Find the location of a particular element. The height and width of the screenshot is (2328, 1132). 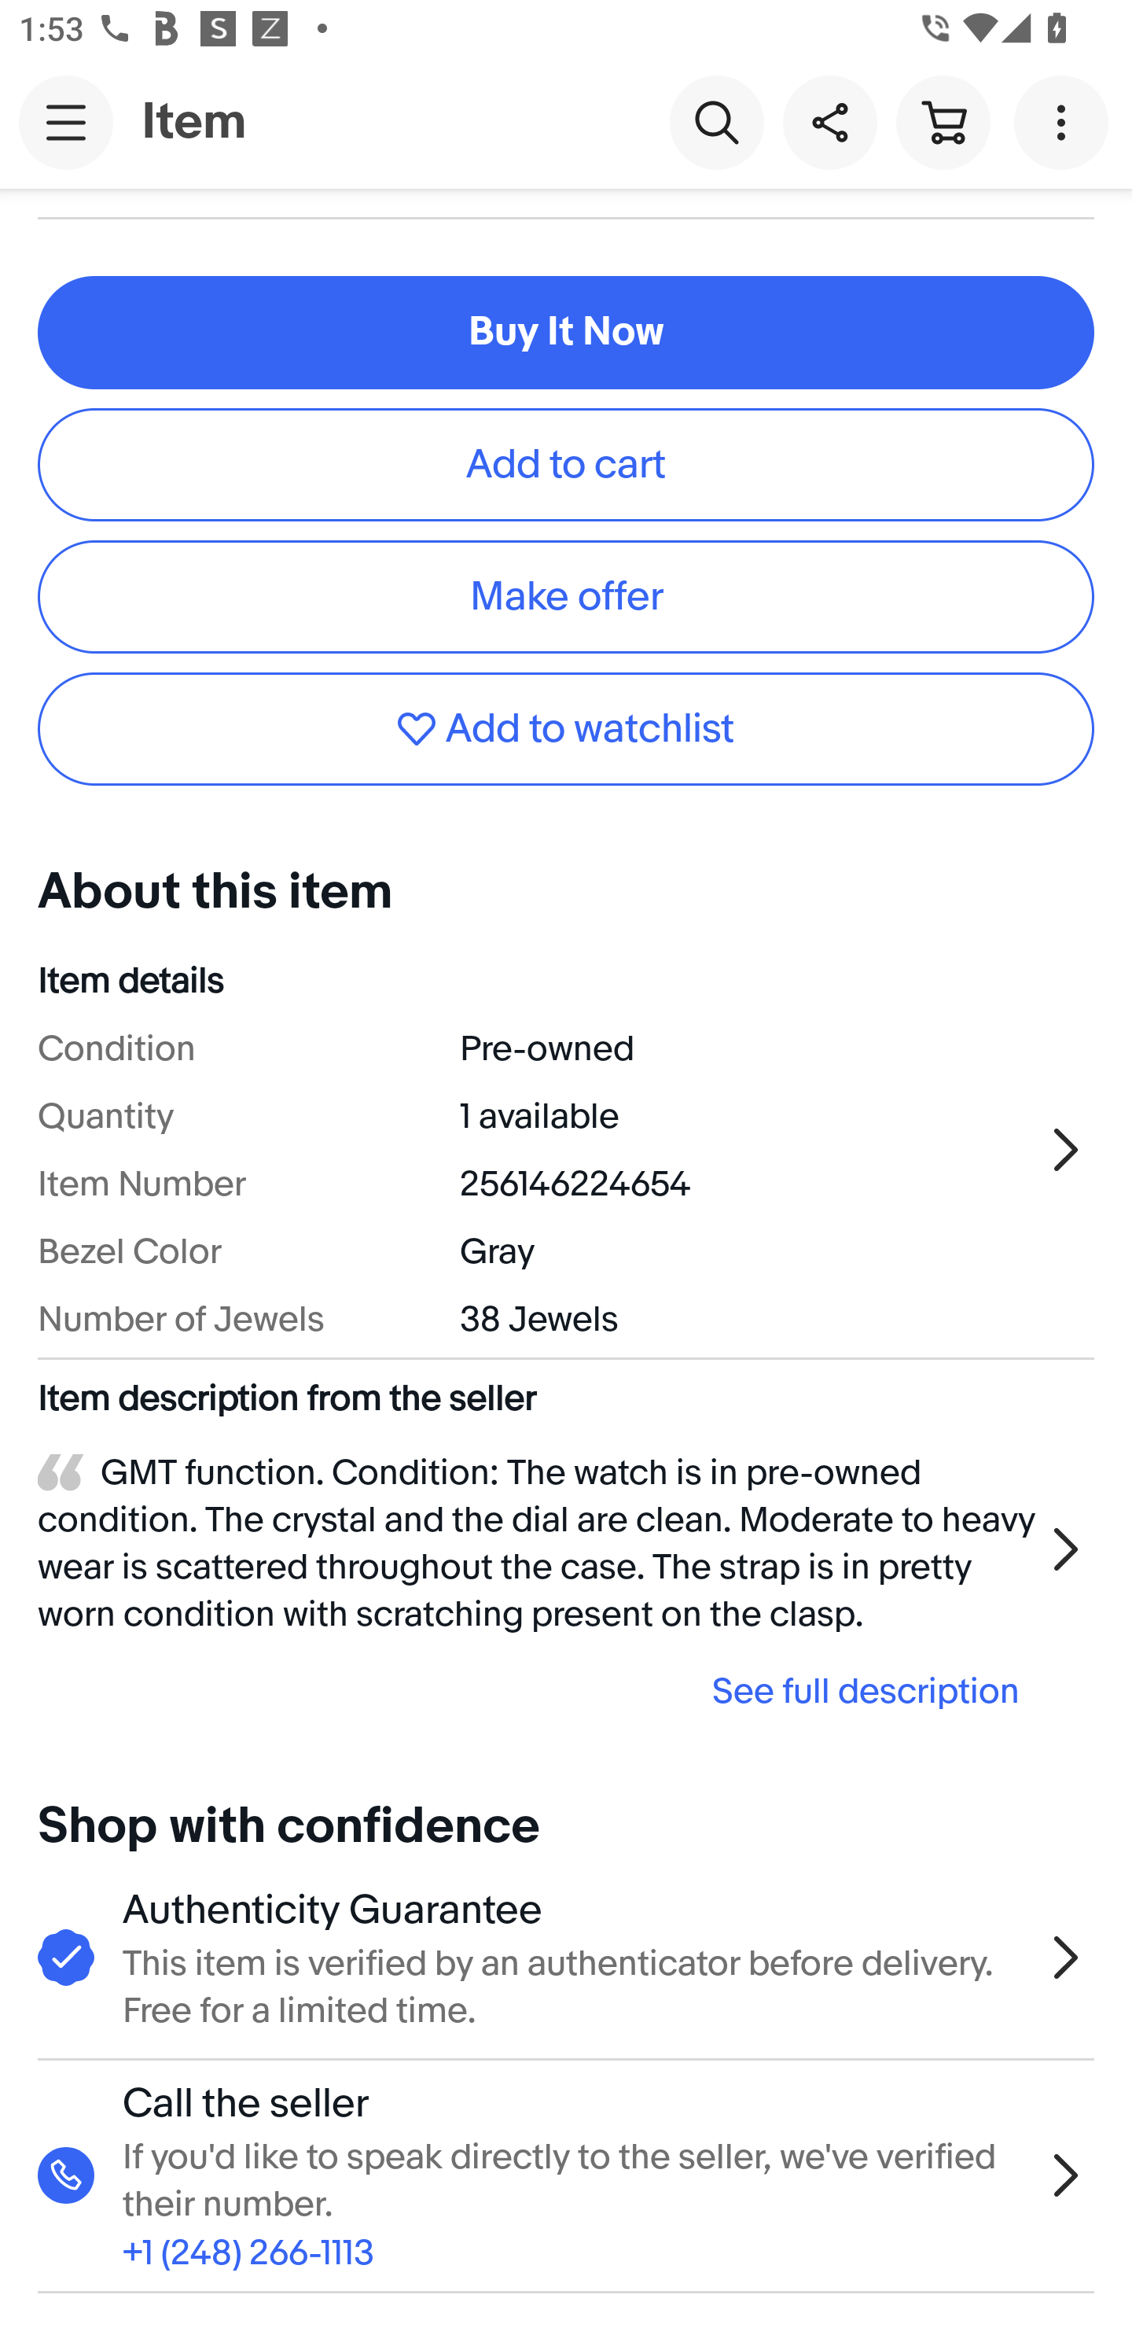

More options is located at coordinates (1066, 121).